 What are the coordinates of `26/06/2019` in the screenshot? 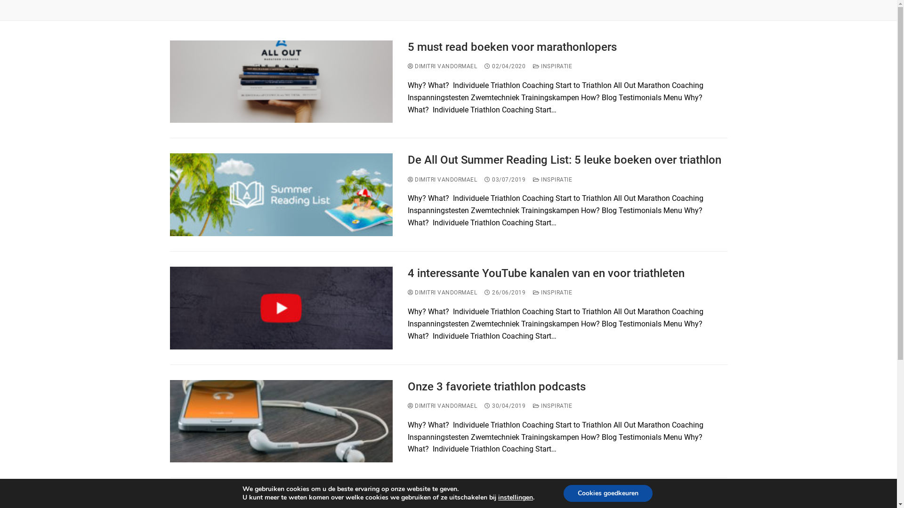 It's located at (505, 293).